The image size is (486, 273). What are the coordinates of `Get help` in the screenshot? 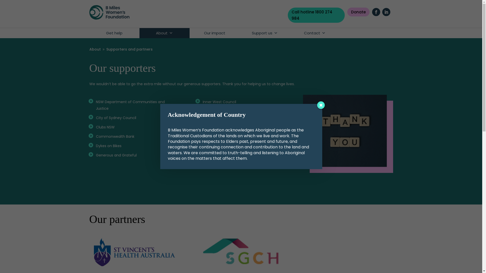 It's located at (114, 33).